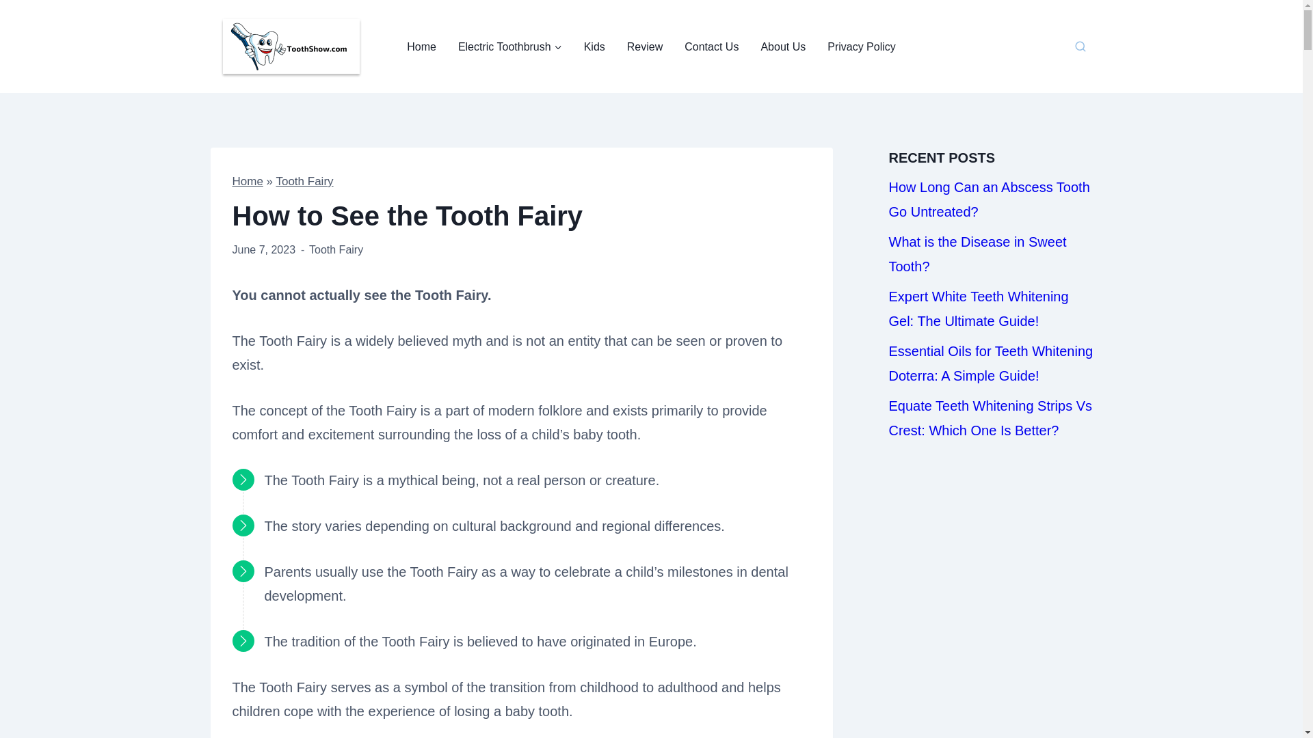 The width and height of the screenshot is (1313, 738). I want to click on Privacy Policy, so click(862, 46).